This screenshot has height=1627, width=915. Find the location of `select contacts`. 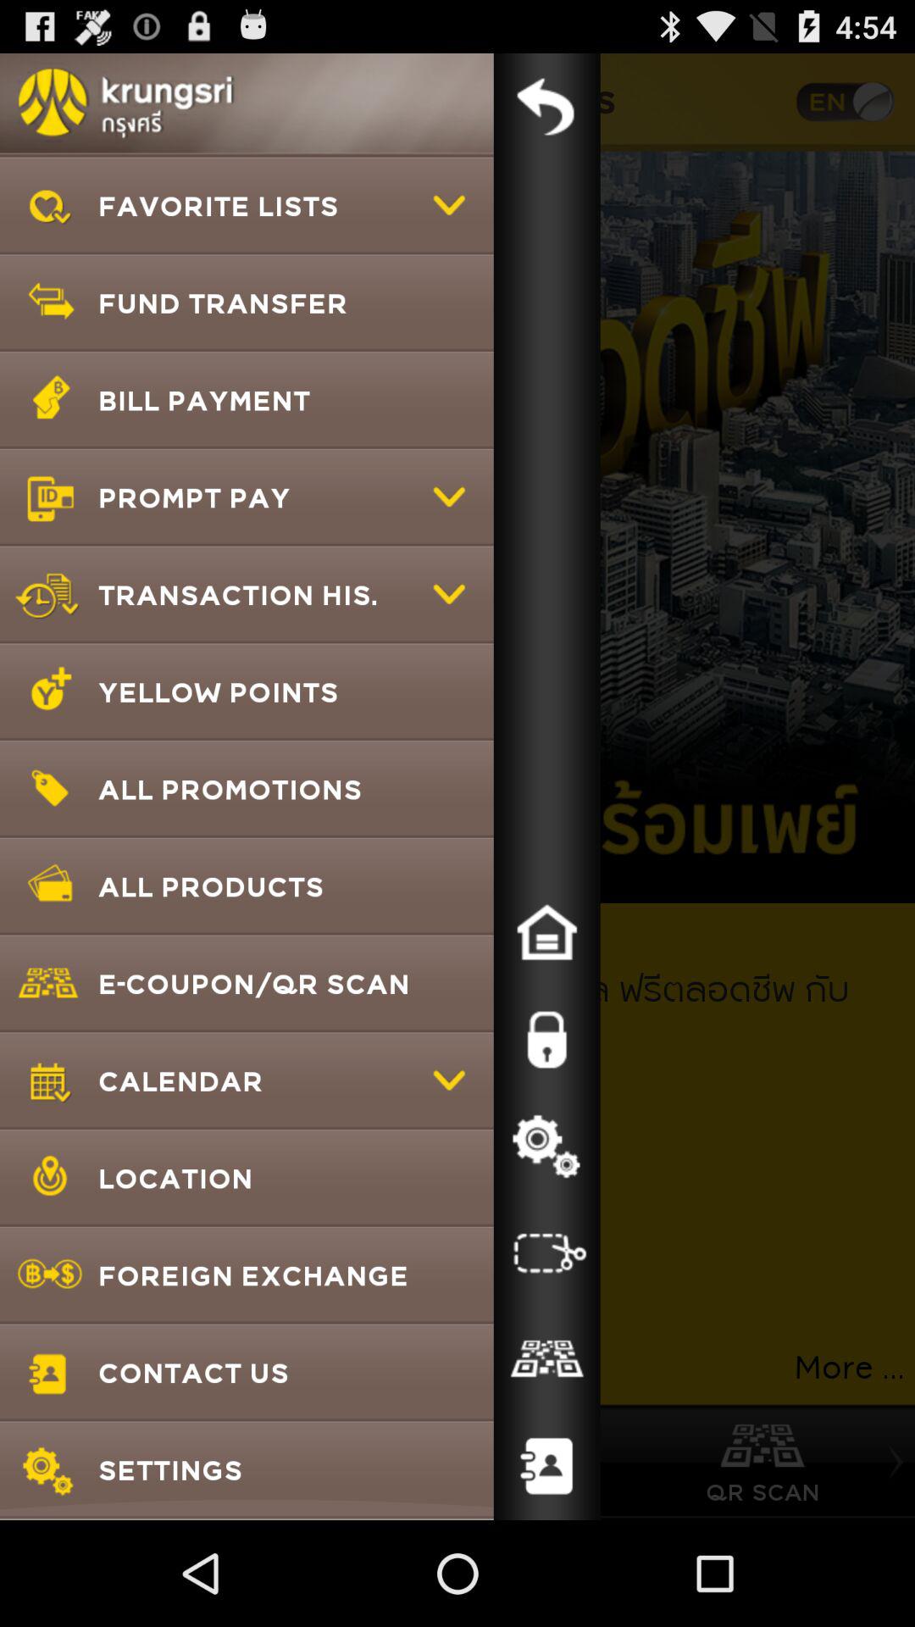

select contacts is located at coordinates (546, 1467).